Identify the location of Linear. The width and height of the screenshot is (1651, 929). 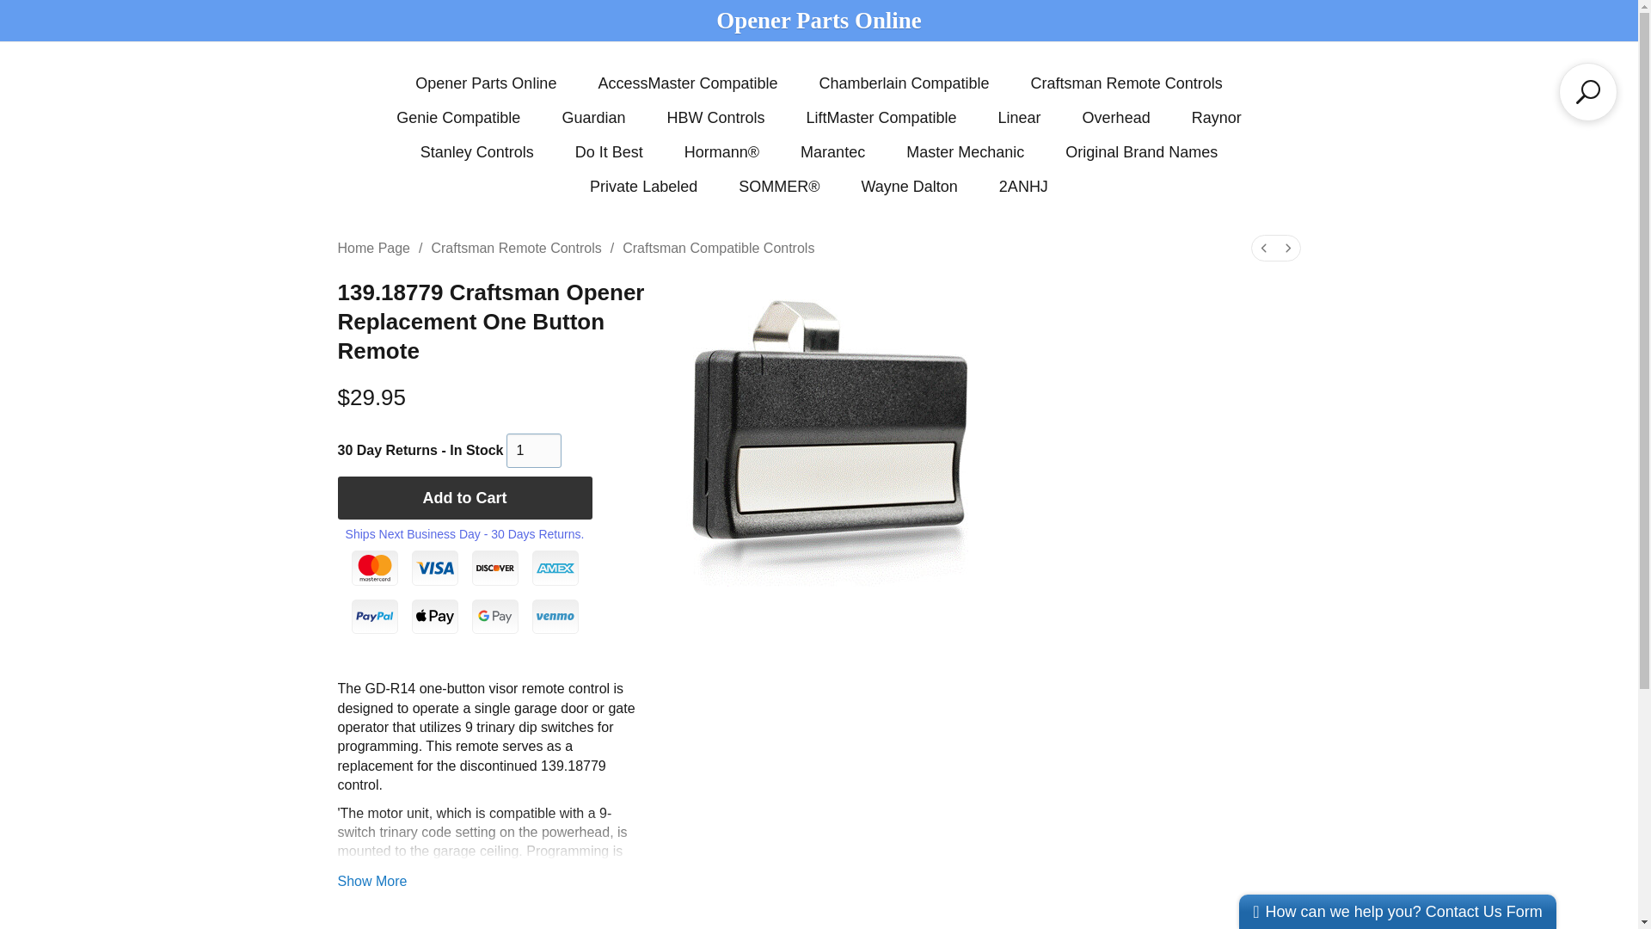
(1020, 117).